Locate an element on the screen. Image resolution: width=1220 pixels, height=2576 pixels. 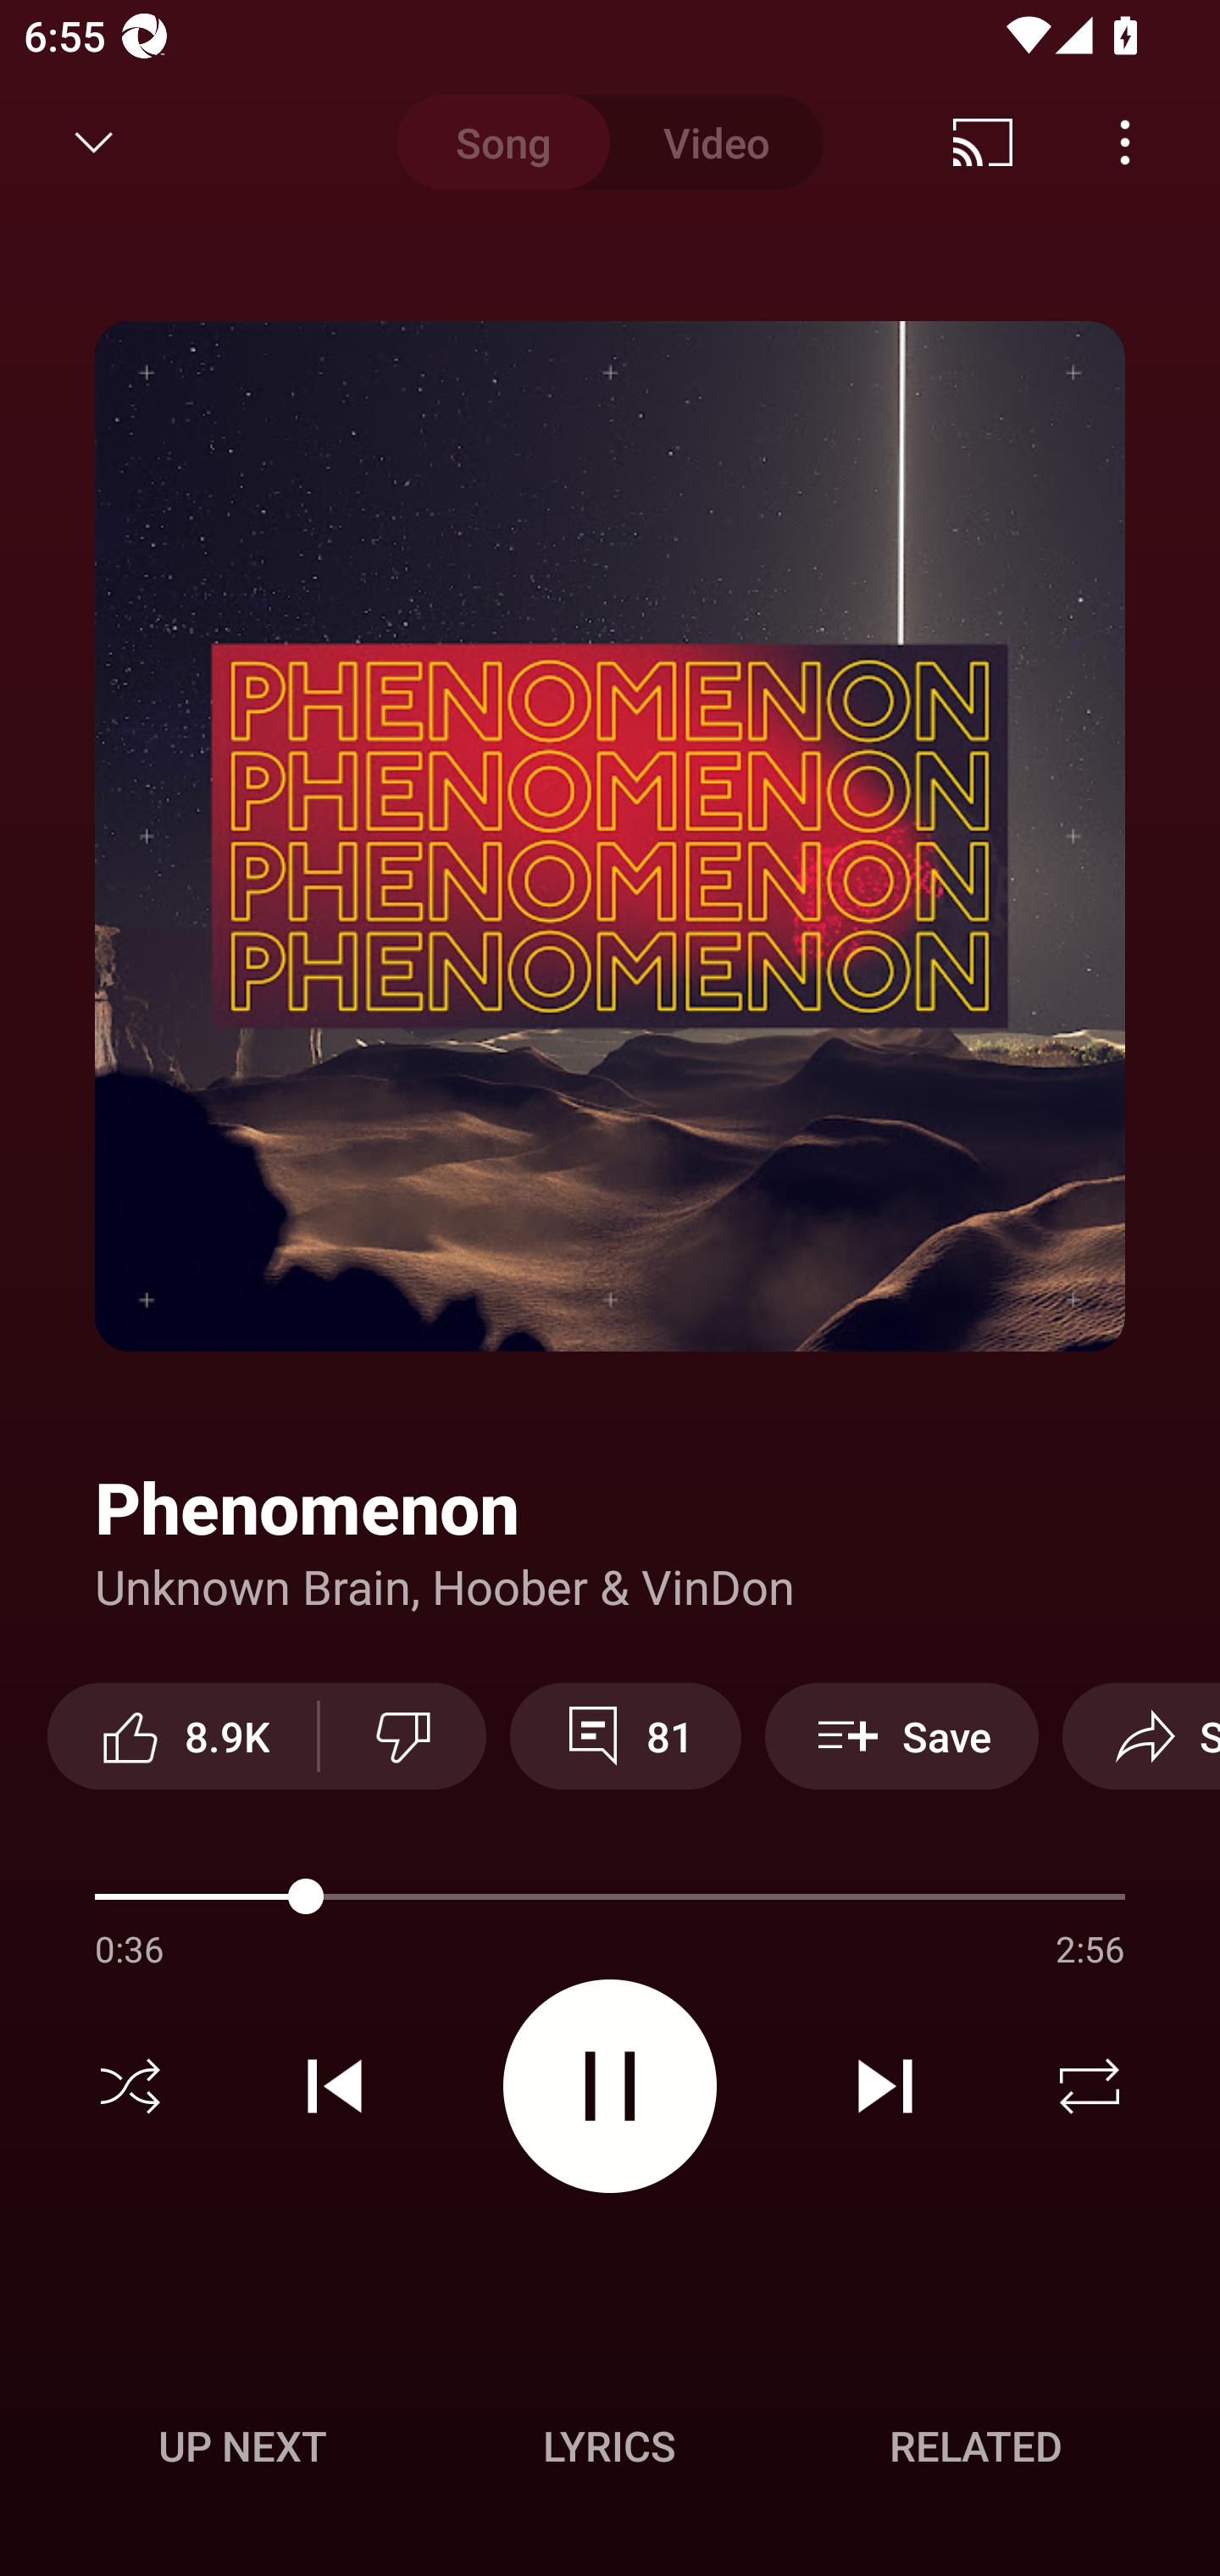
Repeat off is located at coordinates (1090, 2086).